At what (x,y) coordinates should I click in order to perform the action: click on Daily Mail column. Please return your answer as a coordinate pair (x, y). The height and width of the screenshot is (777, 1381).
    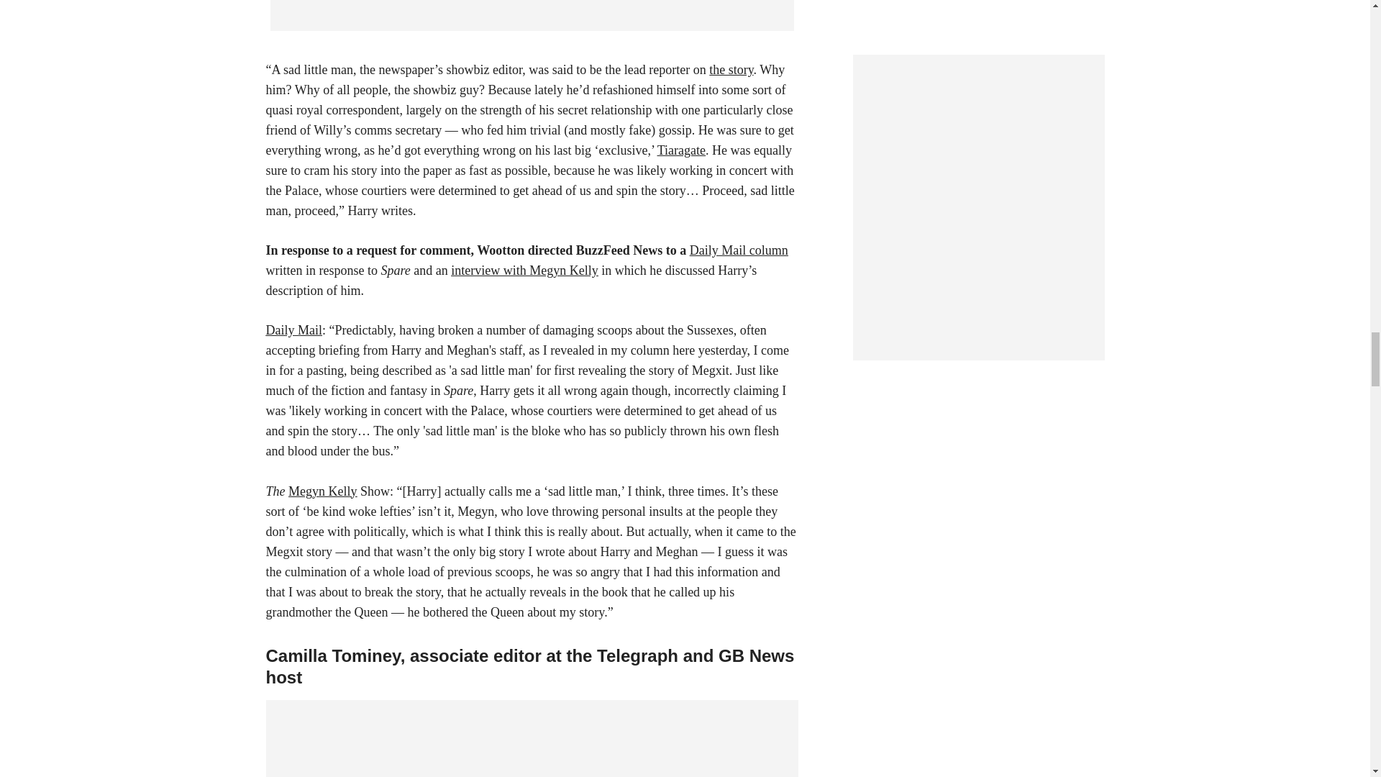
    Looking at the image, I should click on (739, 250).